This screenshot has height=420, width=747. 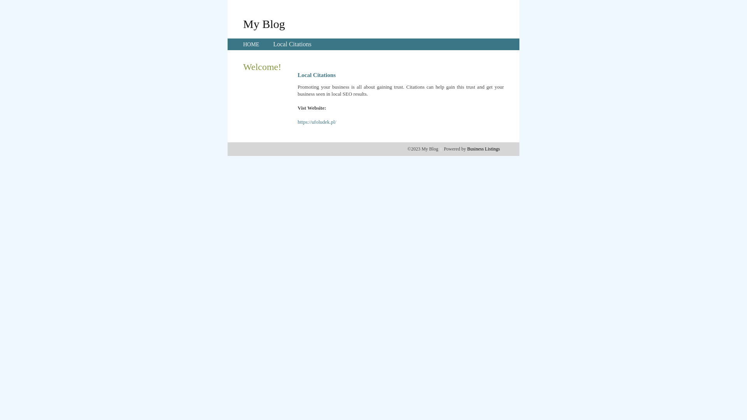 I want to click on HOME, so click(x=251, y=44).